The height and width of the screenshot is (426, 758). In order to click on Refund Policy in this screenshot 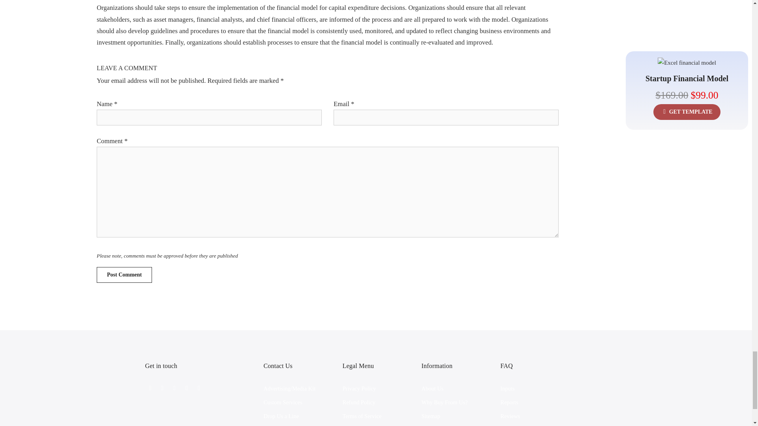, I will do `click(358, 402)`.